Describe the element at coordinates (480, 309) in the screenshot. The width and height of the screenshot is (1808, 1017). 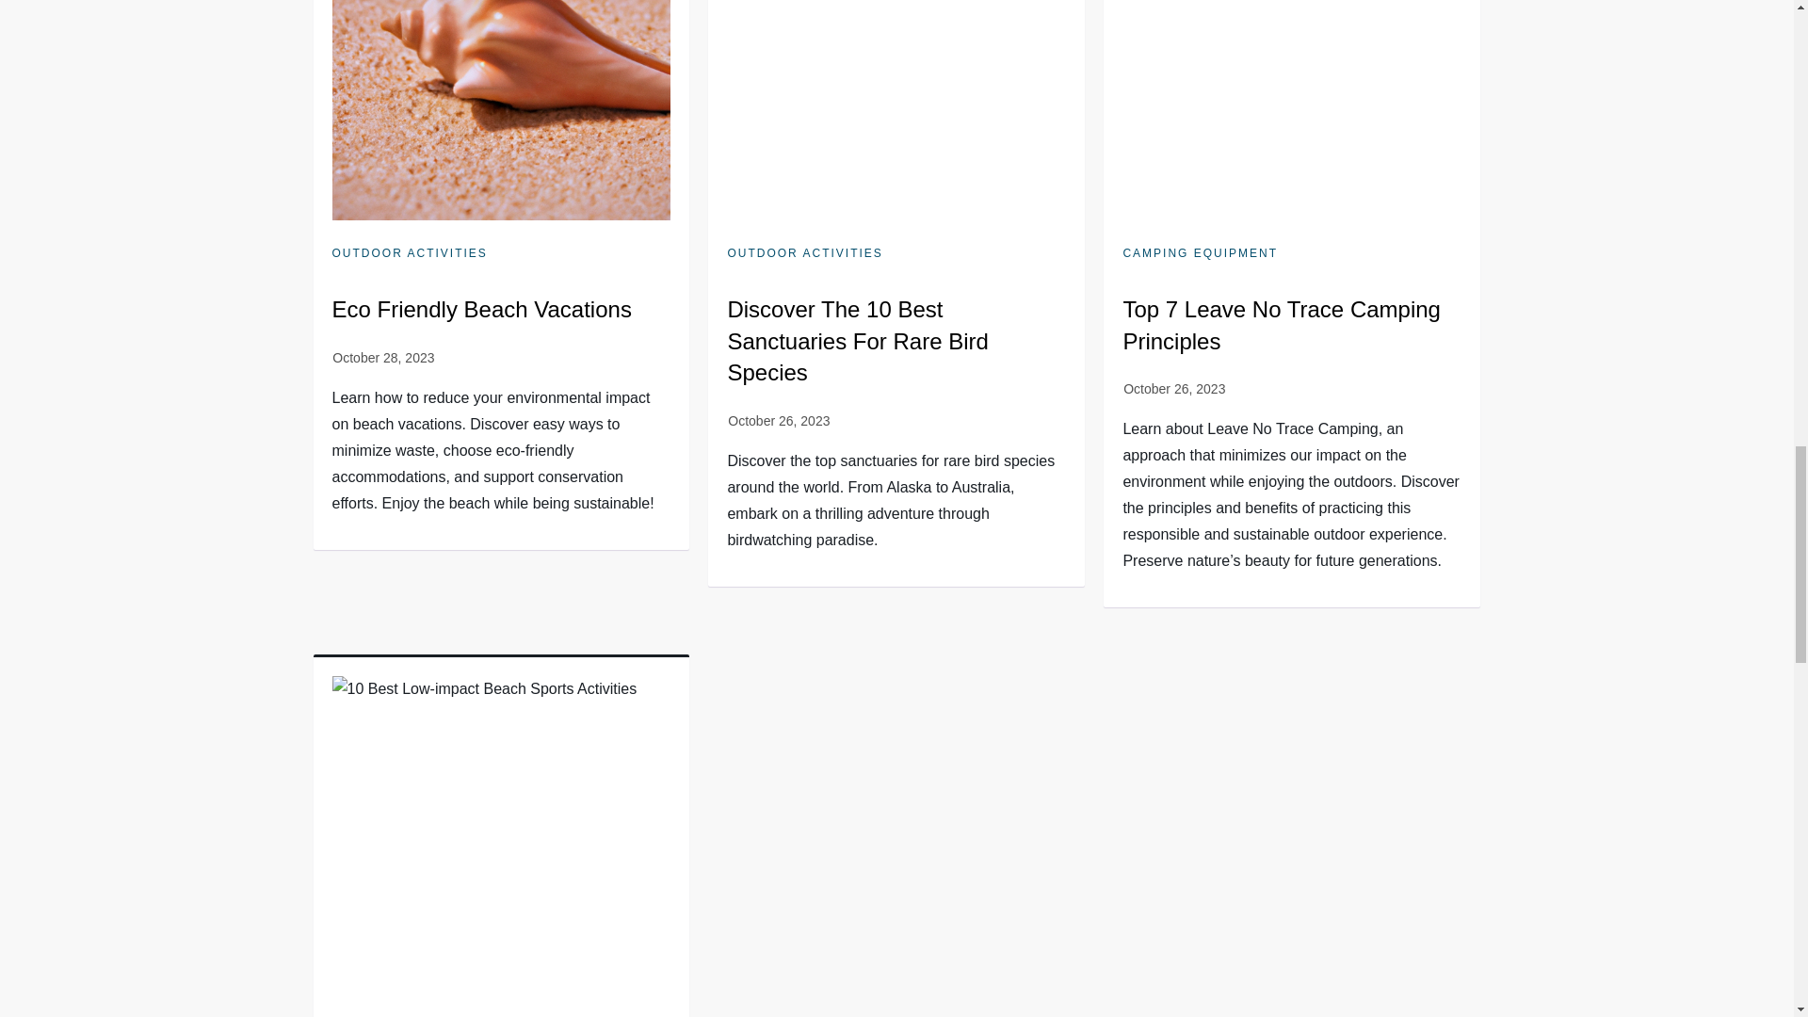
I see `Eco Friendly Beach Vacations` at that location.